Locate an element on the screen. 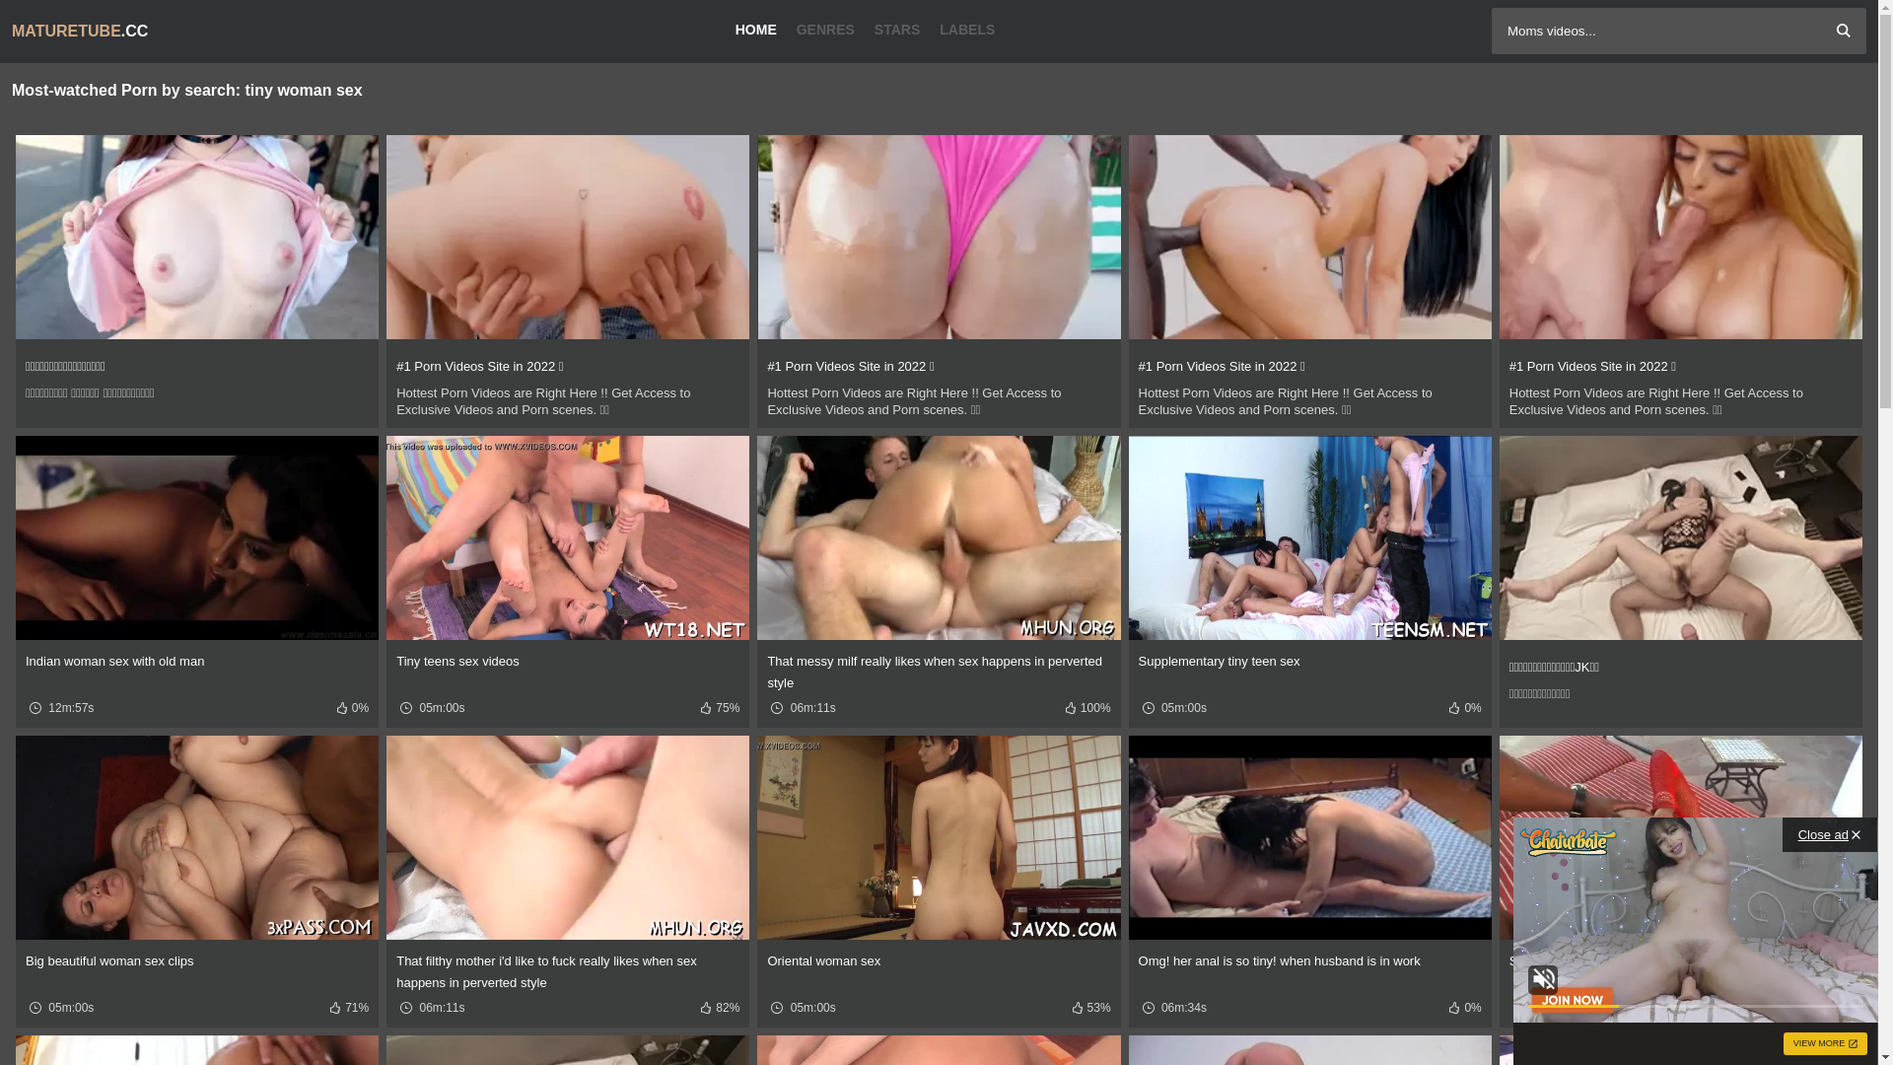  MATURETUBE.CC is located at coordinates (130, 32).